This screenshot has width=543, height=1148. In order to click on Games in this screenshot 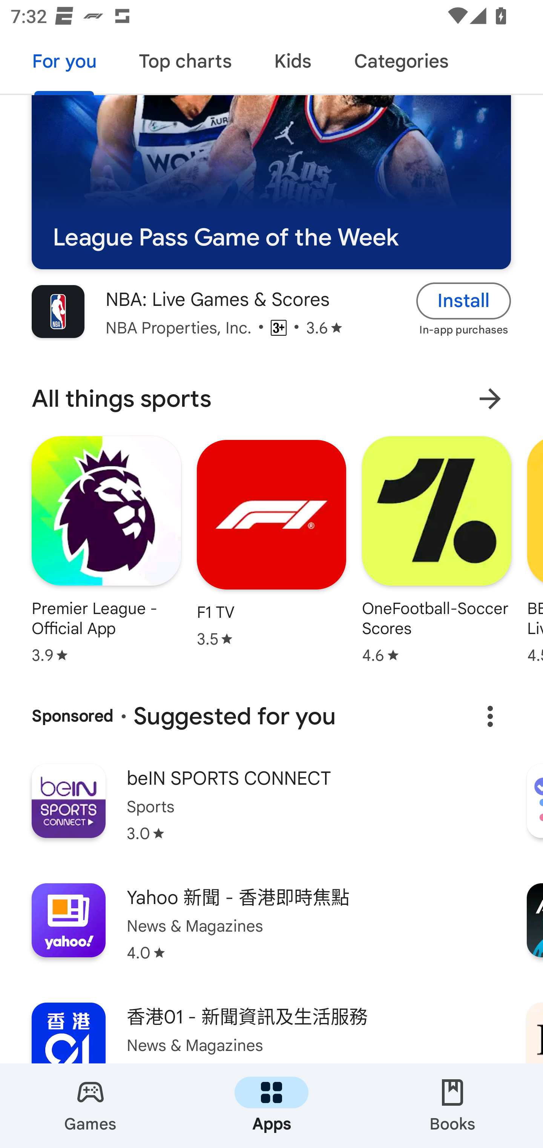, I will do `click(90, 1106)`.